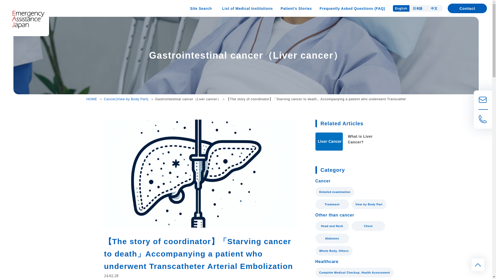 This screenshot has width=496, height=279. What do you see at coordinates (418, 8) in the screenshot?
I see `Japanese` at bounding box center [418, 8].